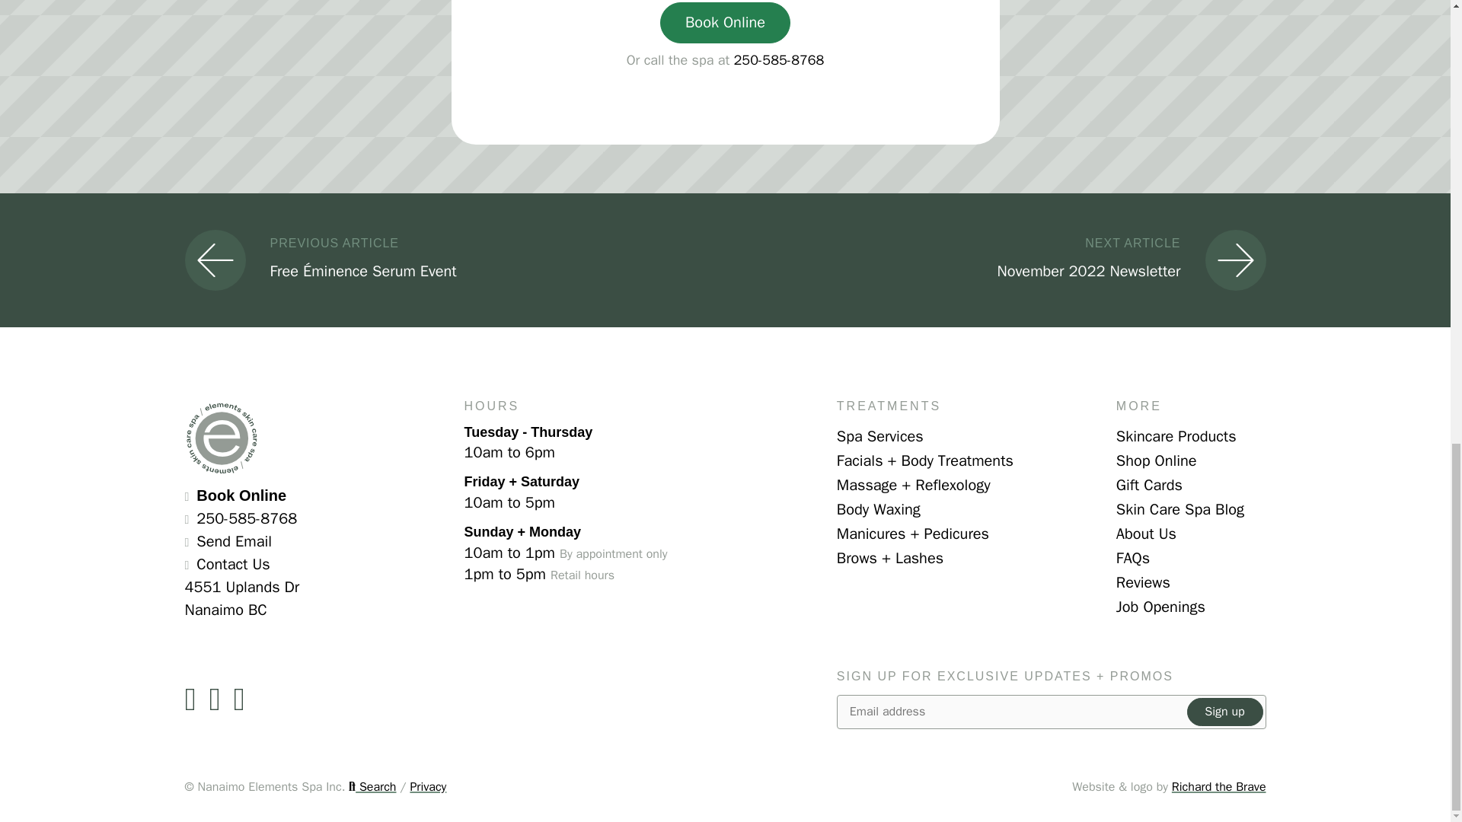 This screenshot has width=1462, height=822. I want to click on Send Email, so click(234, 540).